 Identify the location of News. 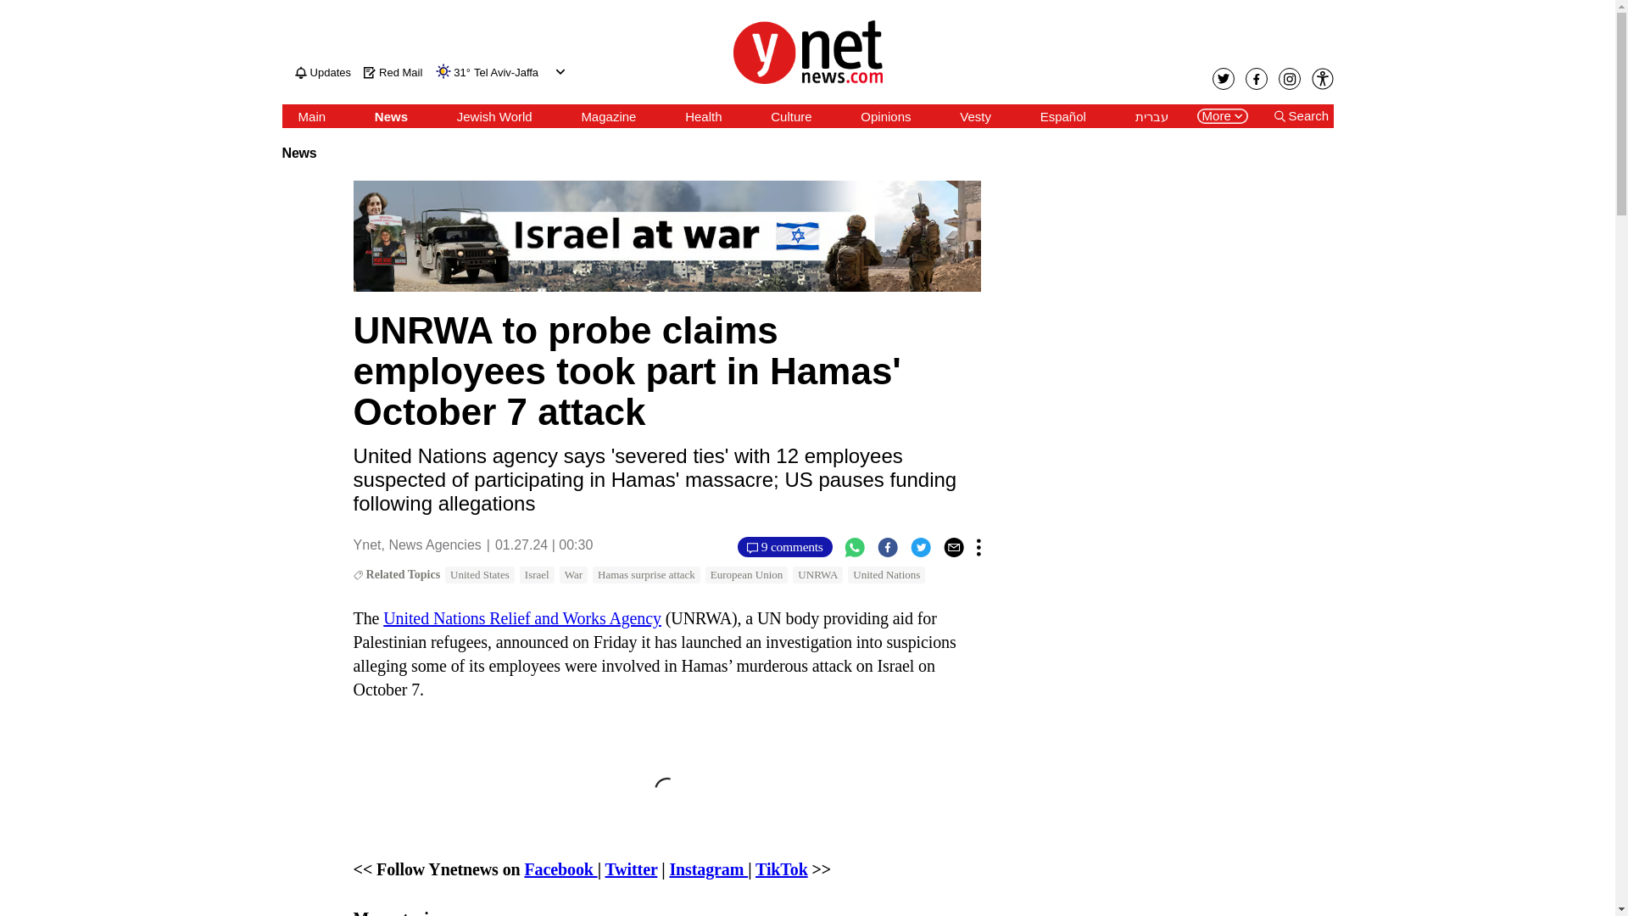
(391, 116).